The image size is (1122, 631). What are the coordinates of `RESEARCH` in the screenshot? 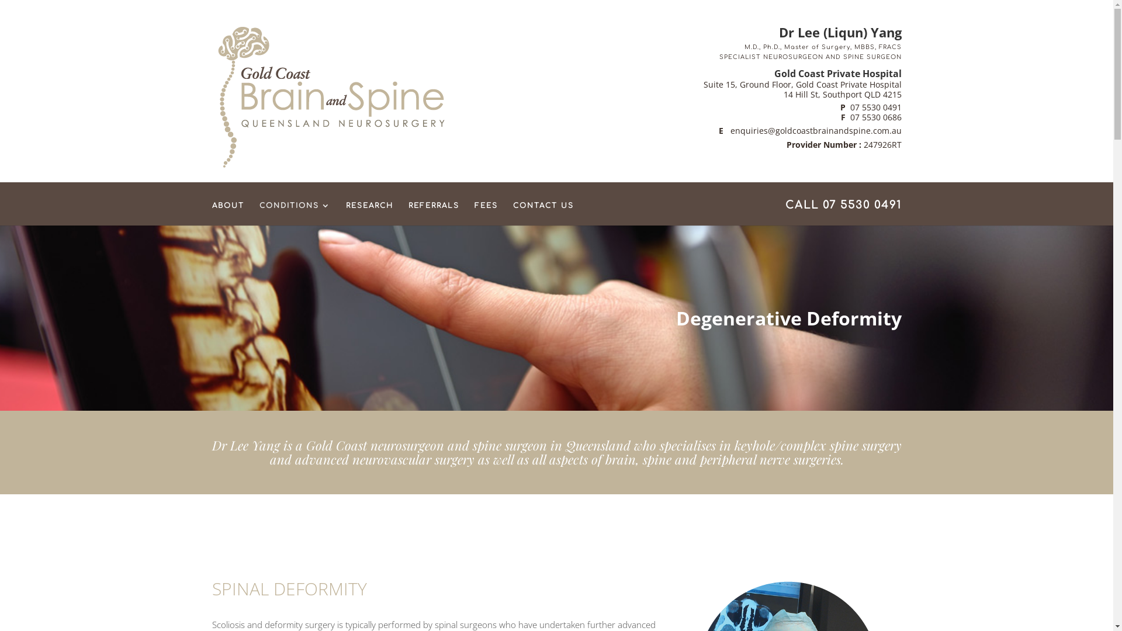 It's located at (369, 214).